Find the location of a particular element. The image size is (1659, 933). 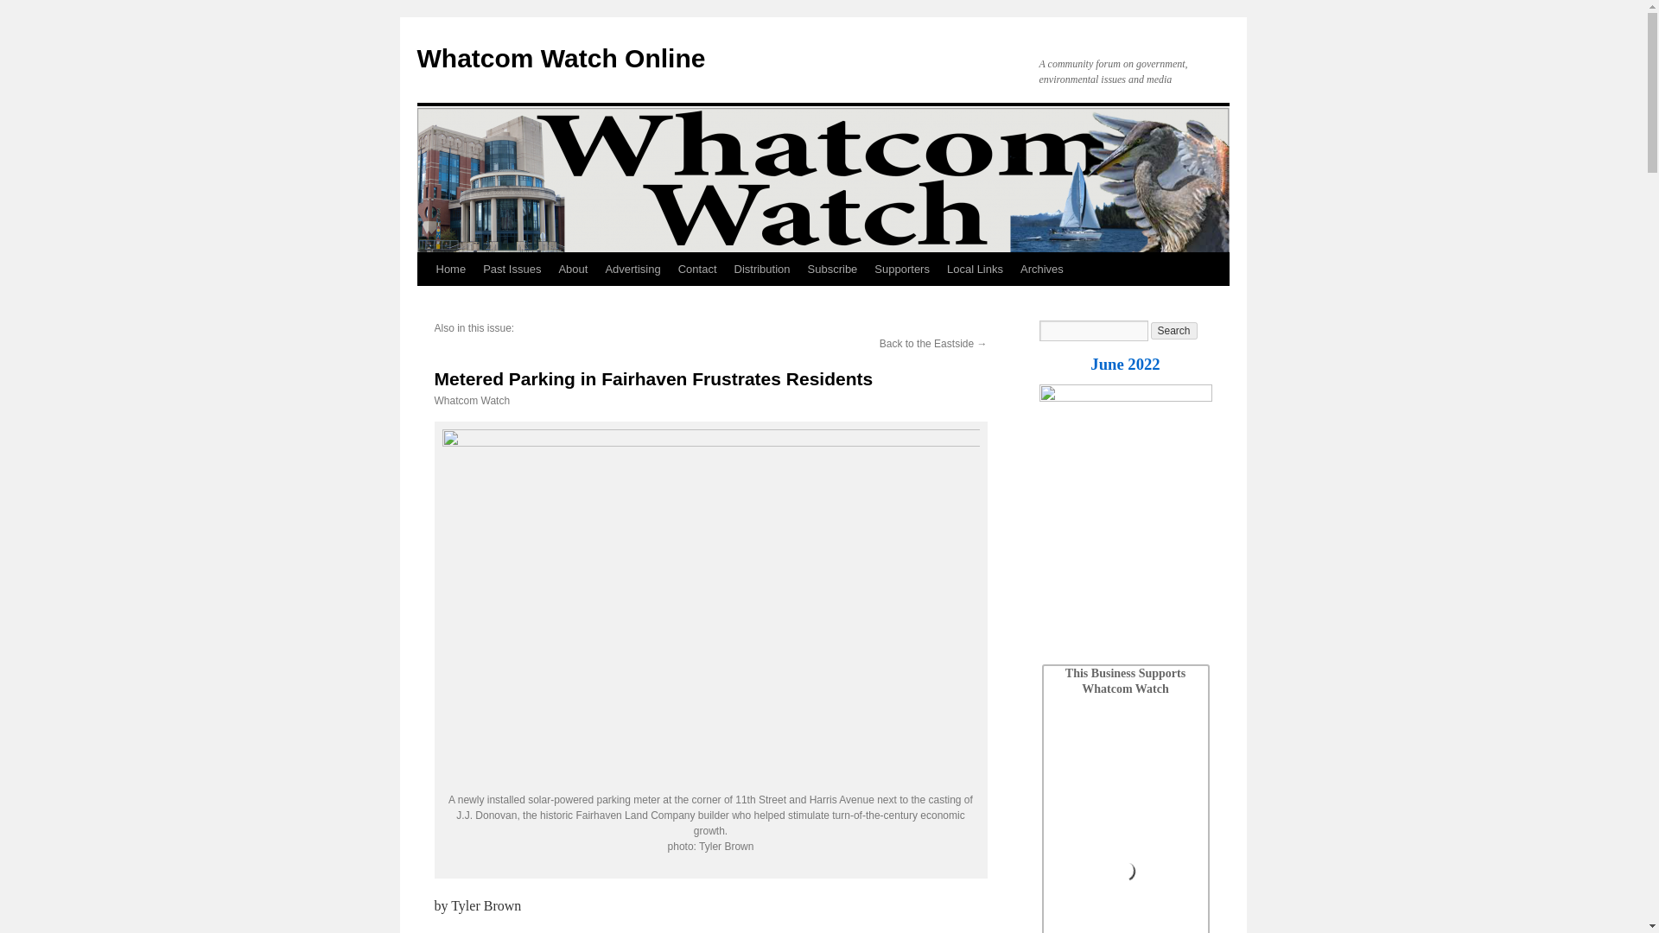

Contact is located at coordinates (698, 269).